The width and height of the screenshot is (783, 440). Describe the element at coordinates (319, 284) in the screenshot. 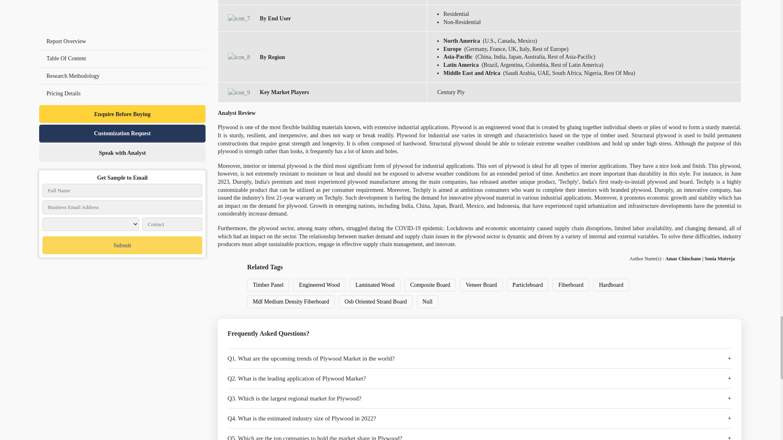

I see `Engineered Wood` at that location.